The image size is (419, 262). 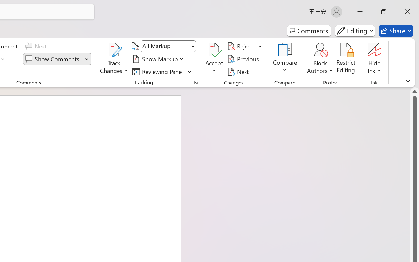 What do you see at coordinates (114, 50) in the screenshot?
I see `Track Changes` at bounding box center [114, 50].